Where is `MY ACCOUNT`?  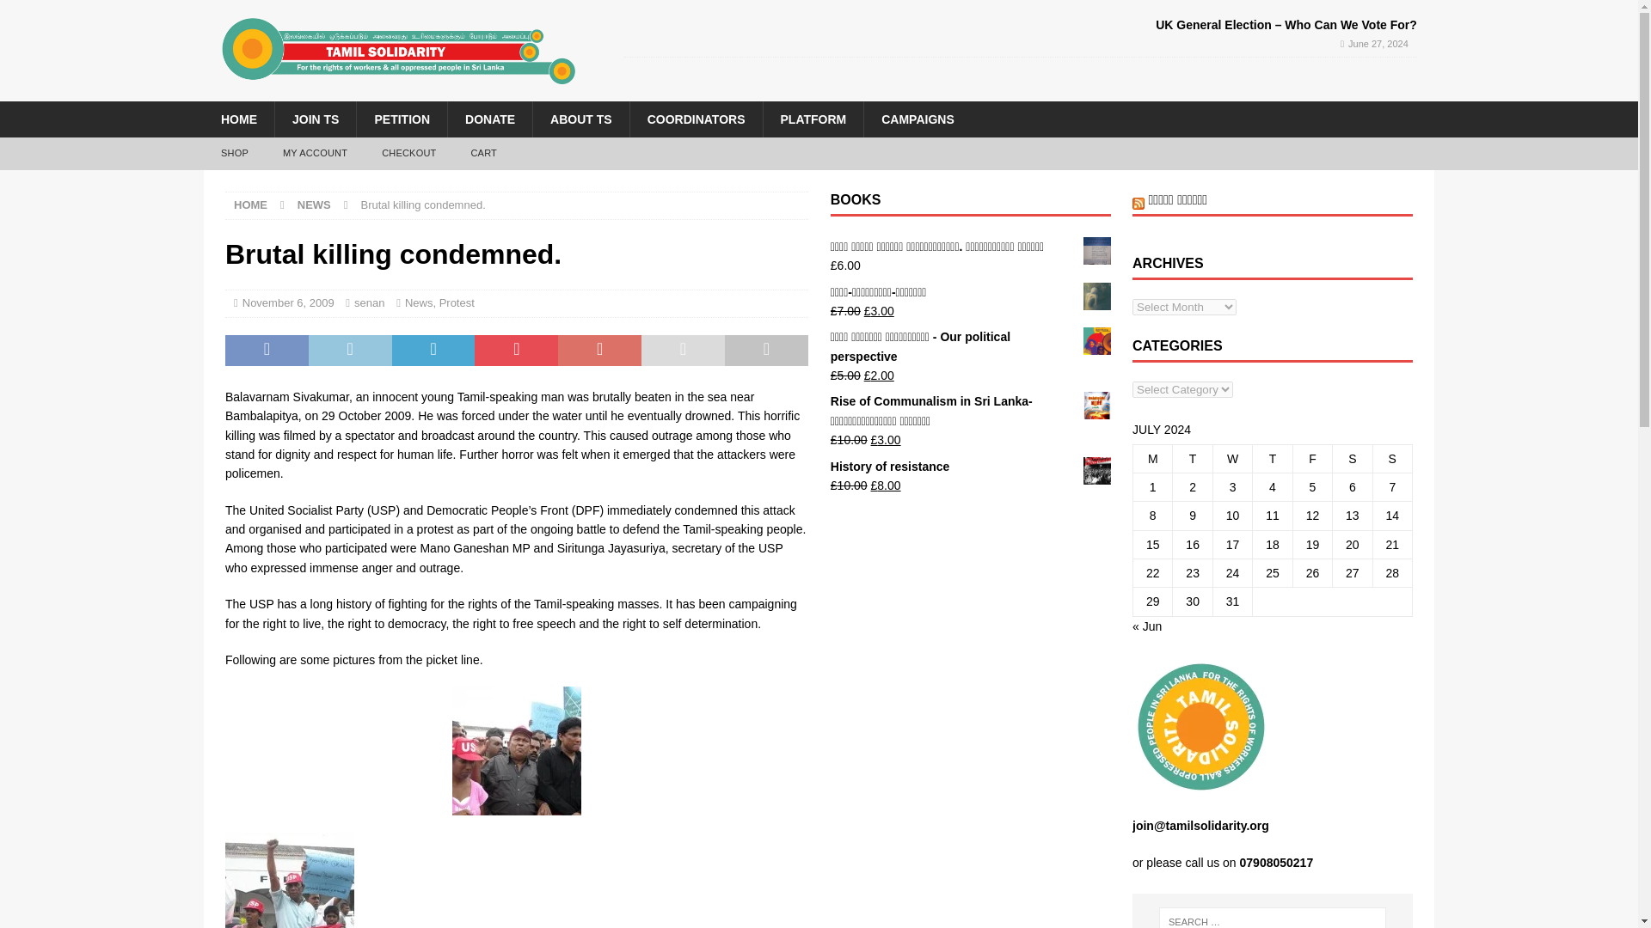
MY ACCOUNT is located at coordinates (315, 153).